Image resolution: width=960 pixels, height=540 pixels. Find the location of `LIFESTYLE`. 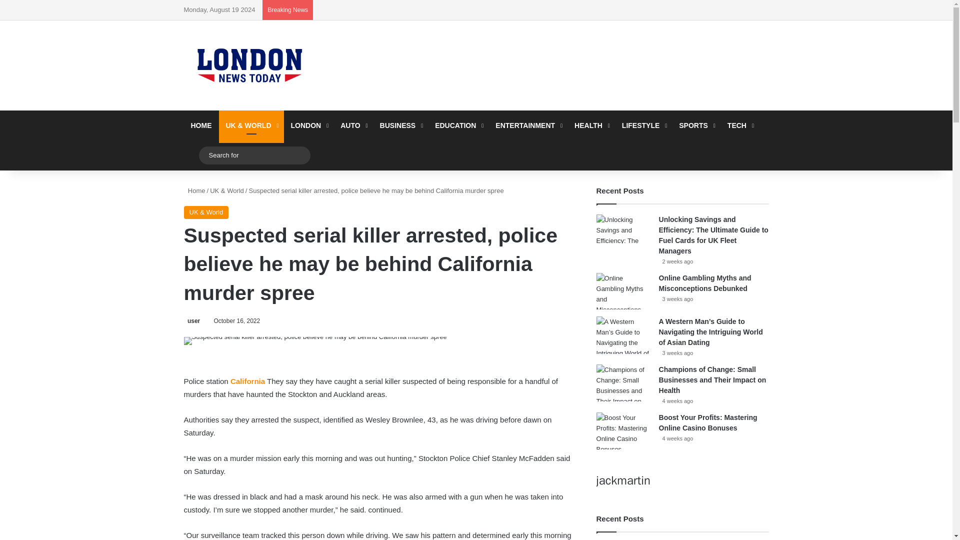

LIFESTYLE is located at coordinates (643, 125).